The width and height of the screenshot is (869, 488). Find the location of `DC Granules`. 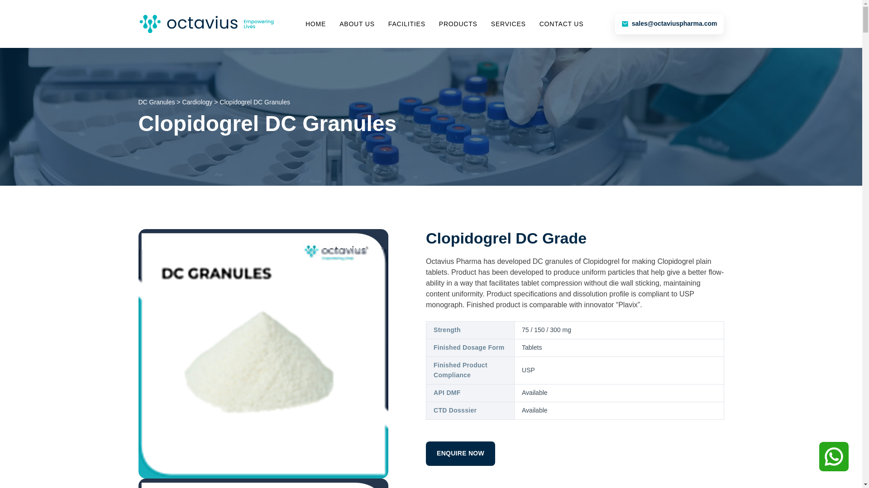

DC Granules is located at coordinates (157, 102).